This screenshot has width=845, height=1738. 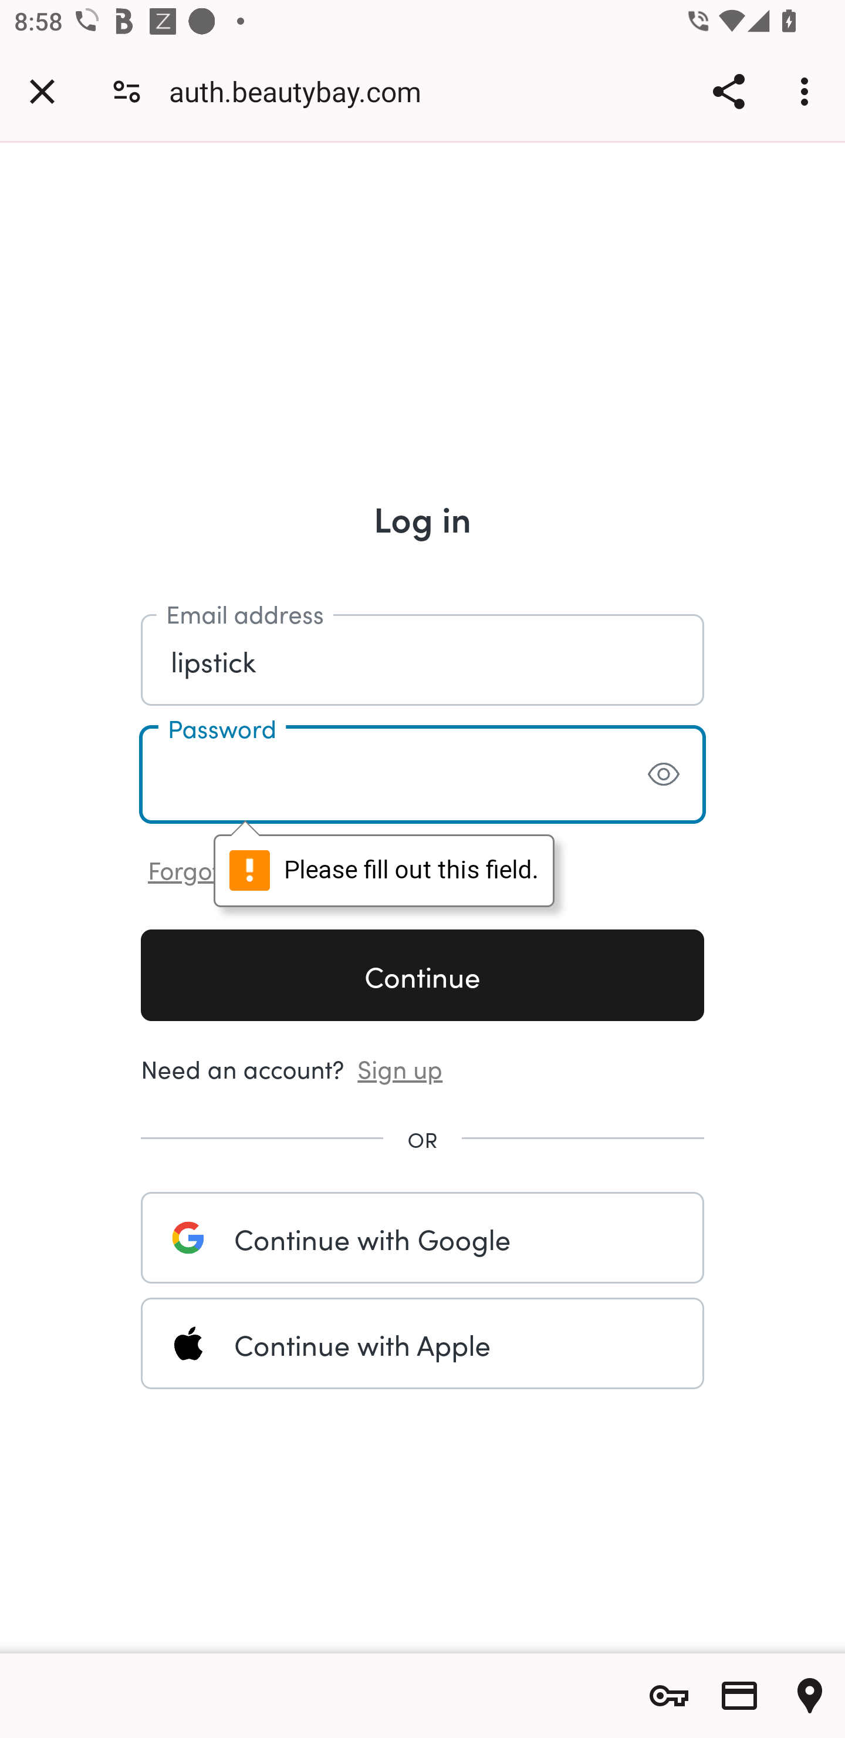 What do you see at coordinates (810, 1696) in the screenshot?
I see `Show saved addresses` at bounding box center [810, 1696].